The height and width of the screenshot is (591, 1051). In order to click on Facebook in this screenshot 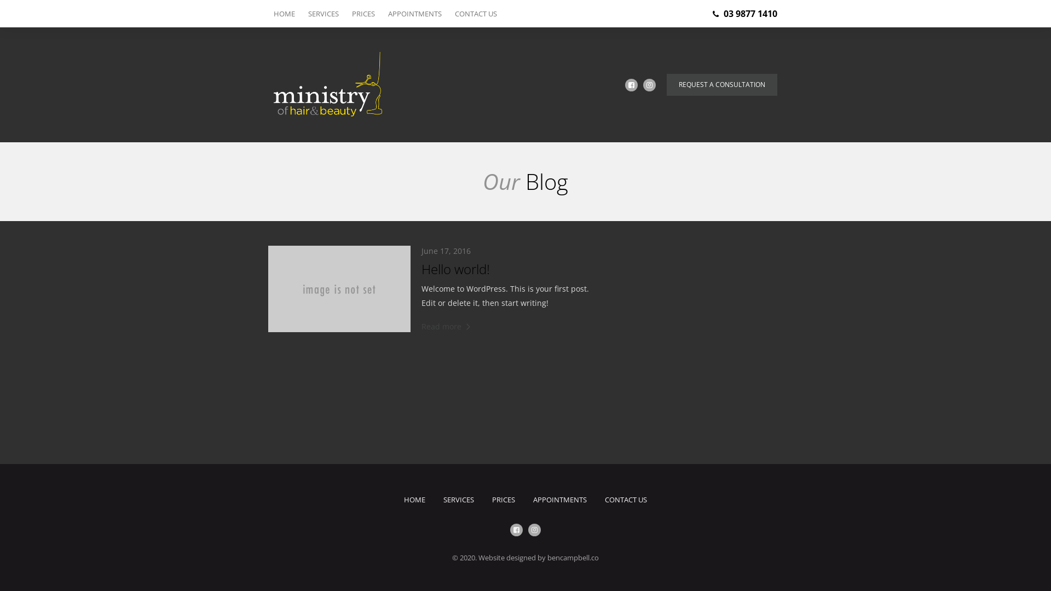, I will do `click(632, 85)`.